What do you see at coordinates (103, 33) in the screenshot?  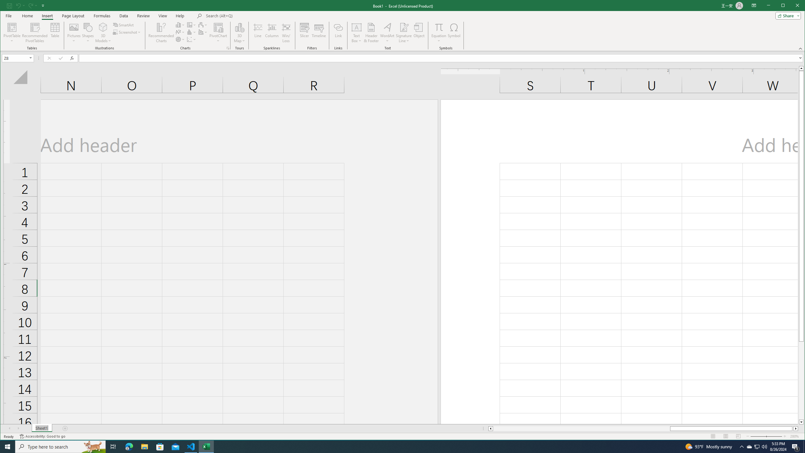 I see `3D Models` at bounding box center [103, 33].